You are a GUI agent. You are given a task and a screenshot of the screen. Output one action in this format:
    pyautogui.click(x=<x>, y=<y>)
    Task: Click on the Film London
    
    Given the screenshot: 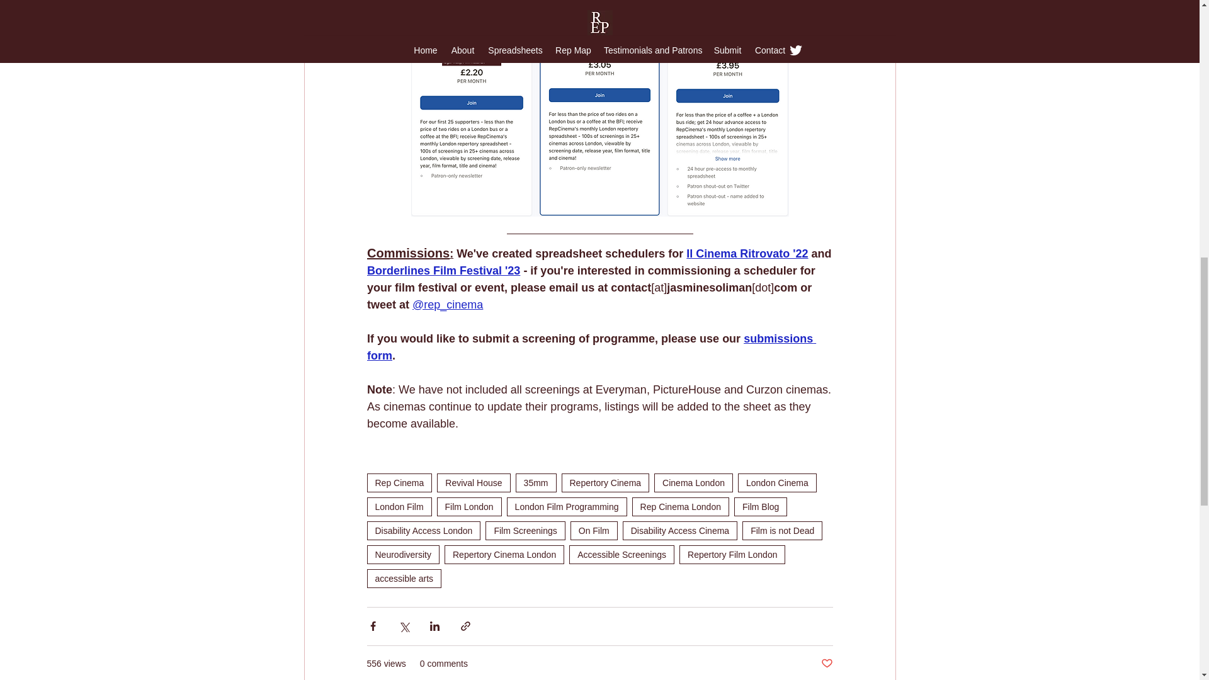 What is the action you would take?
    pyautogui.click(x=468, y=506)
    